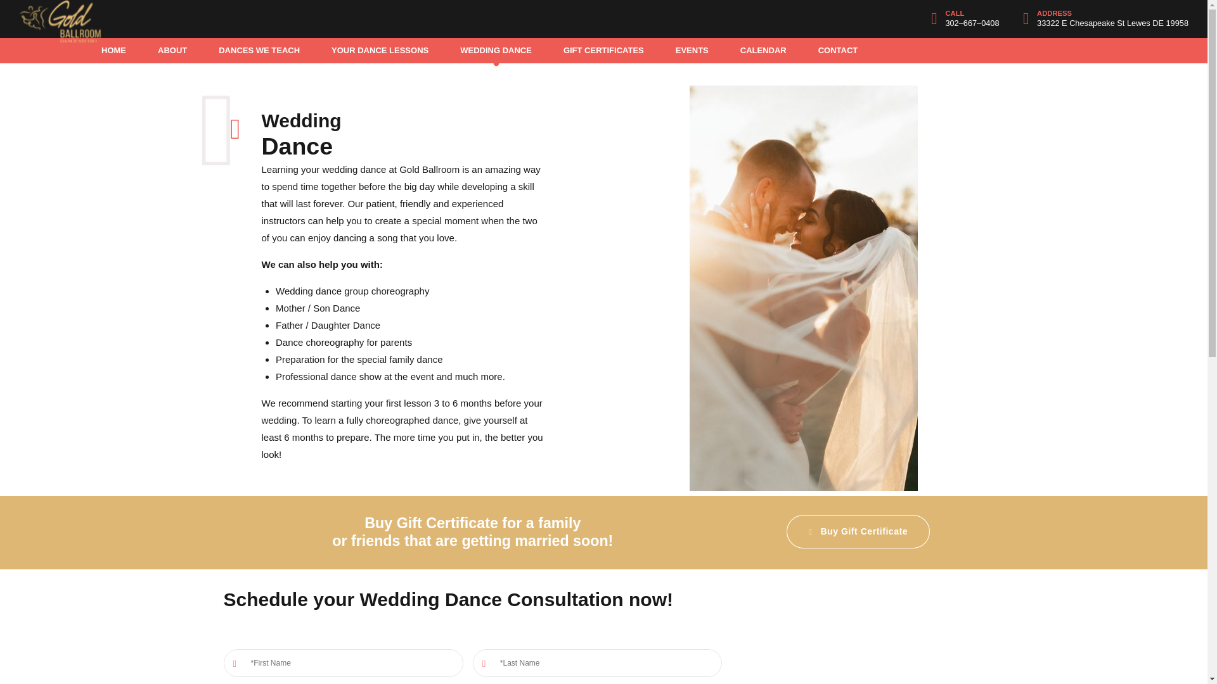 This screenshot has height=684, width=1217. I want to click on HOME, so click(113, 51).